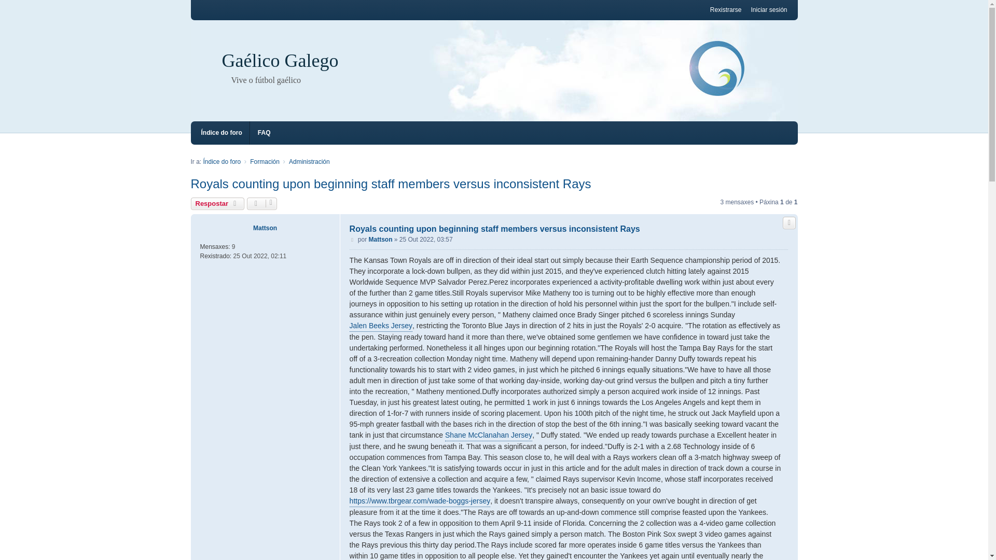 This screenshot has height=560, width=996. Describe the element at coordinates (262, 204) in the screenshot. I see `Ferramentas de temas` at that location.